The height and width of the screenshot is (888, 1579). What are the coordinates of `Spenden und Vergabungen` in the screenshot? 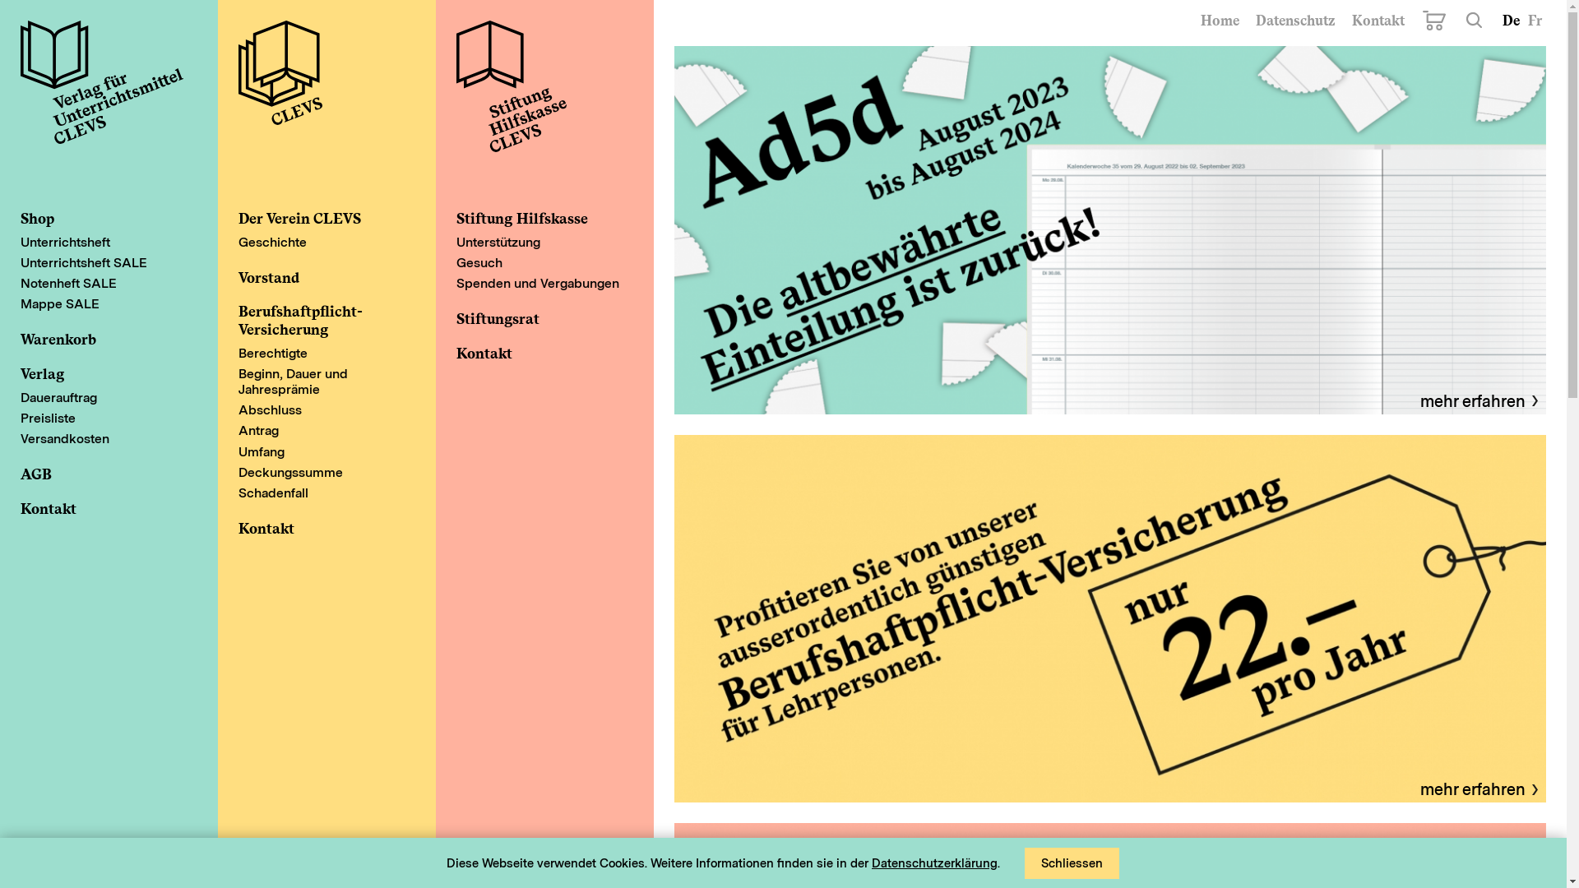 It's located at (544, 283).